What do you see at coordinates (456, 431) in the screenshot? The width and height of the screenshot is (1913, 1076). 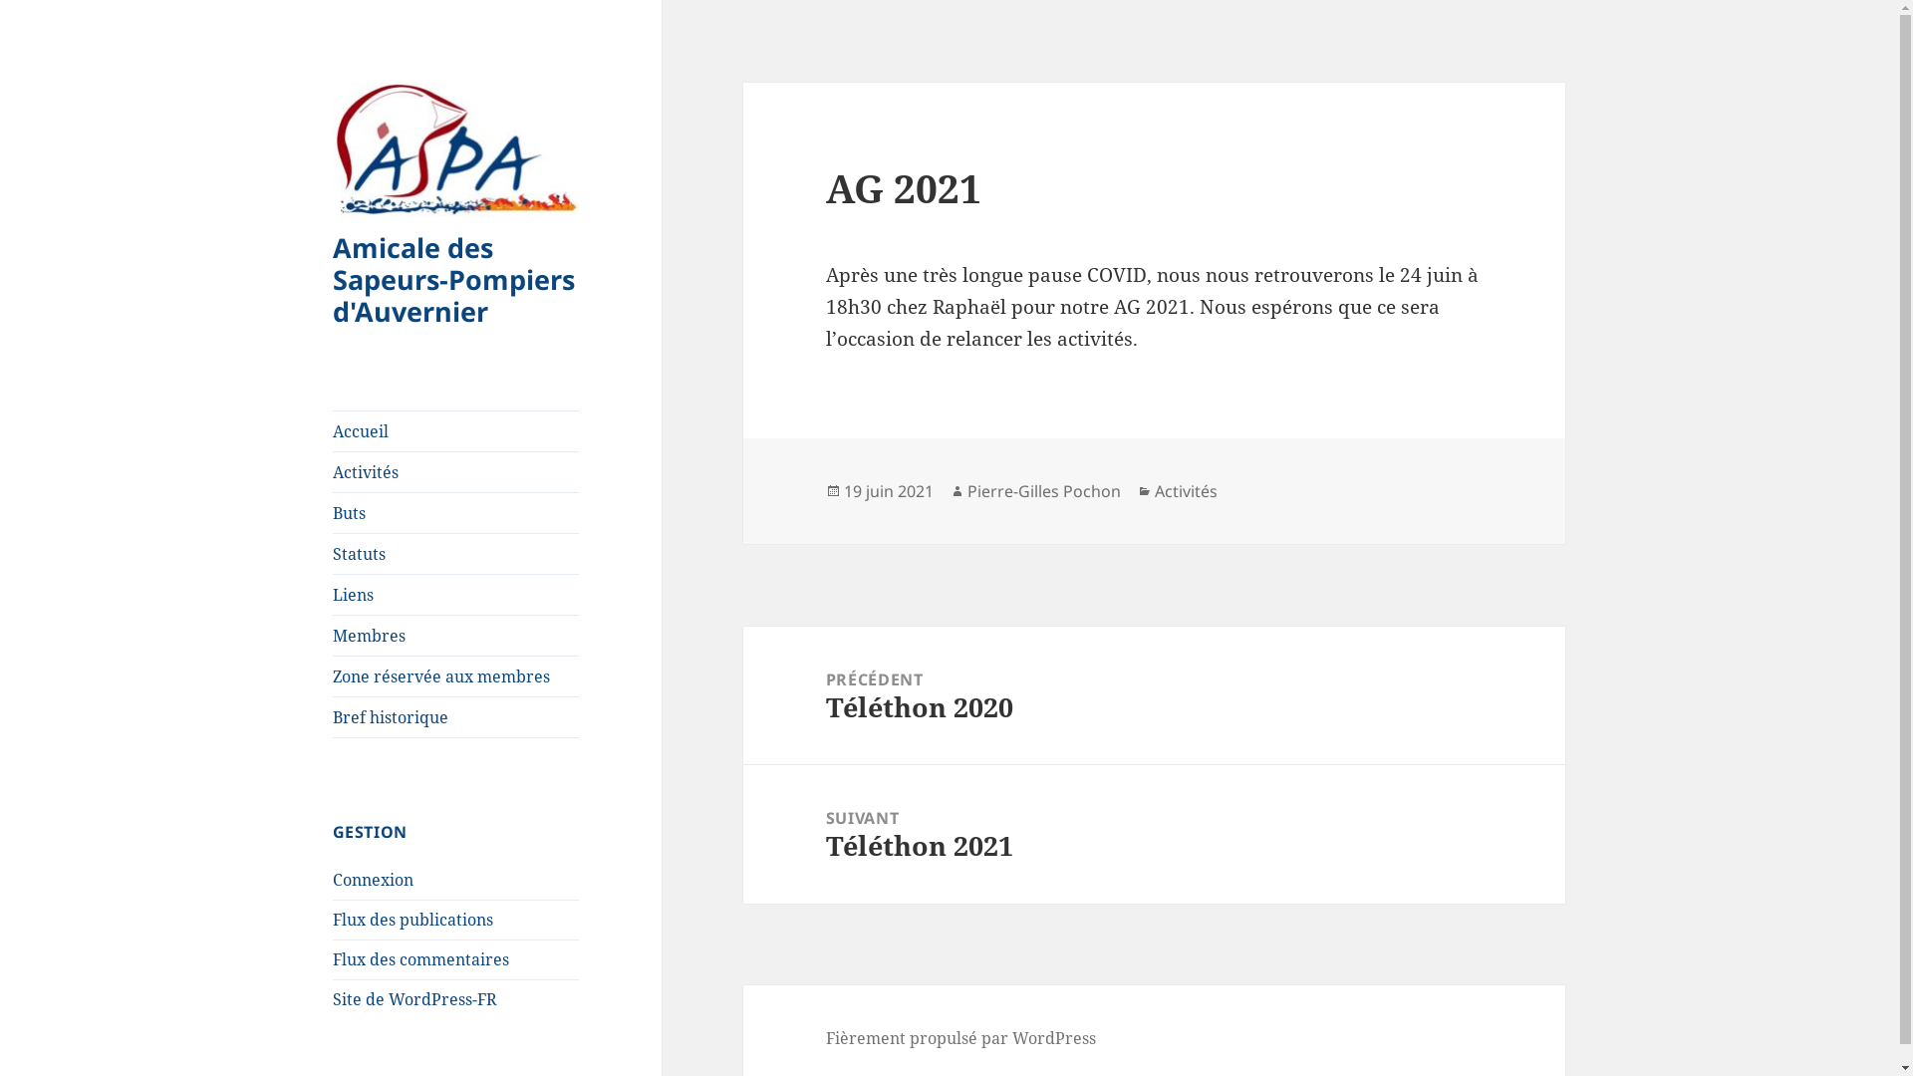 I see `Accueil` at bounding box center [456, 431].